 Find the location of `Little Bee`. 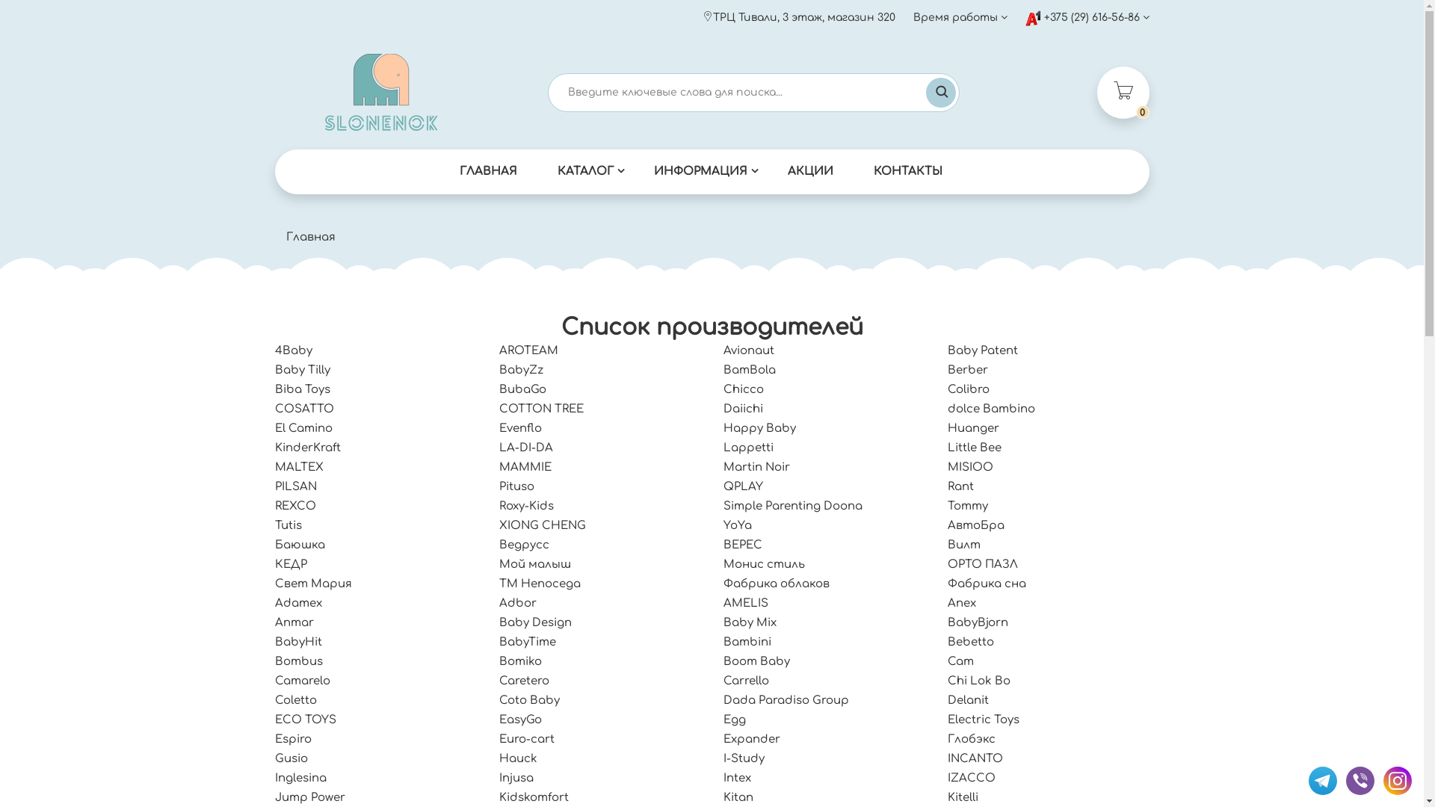

Little Bee is located at coordinates (975, 448).